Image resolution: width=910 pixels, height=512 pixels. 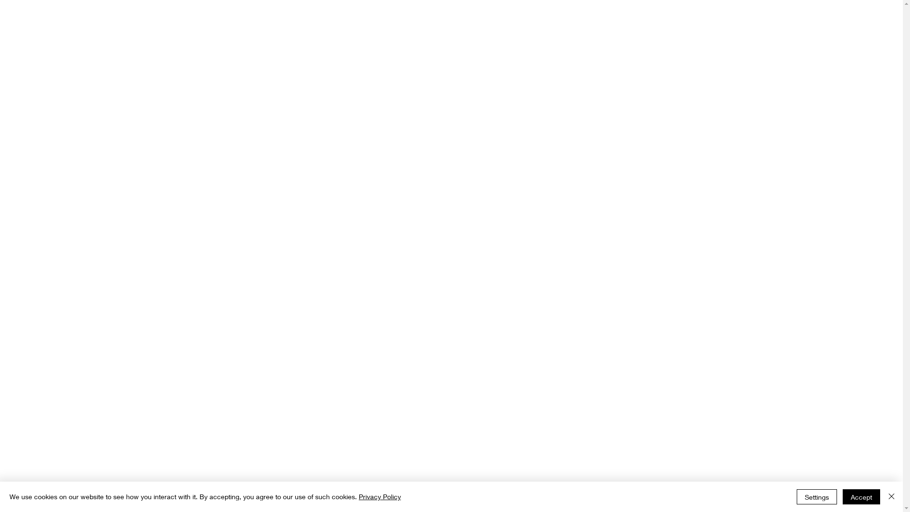 I want to click on Privacy Policy, so click(x=380, y=497).